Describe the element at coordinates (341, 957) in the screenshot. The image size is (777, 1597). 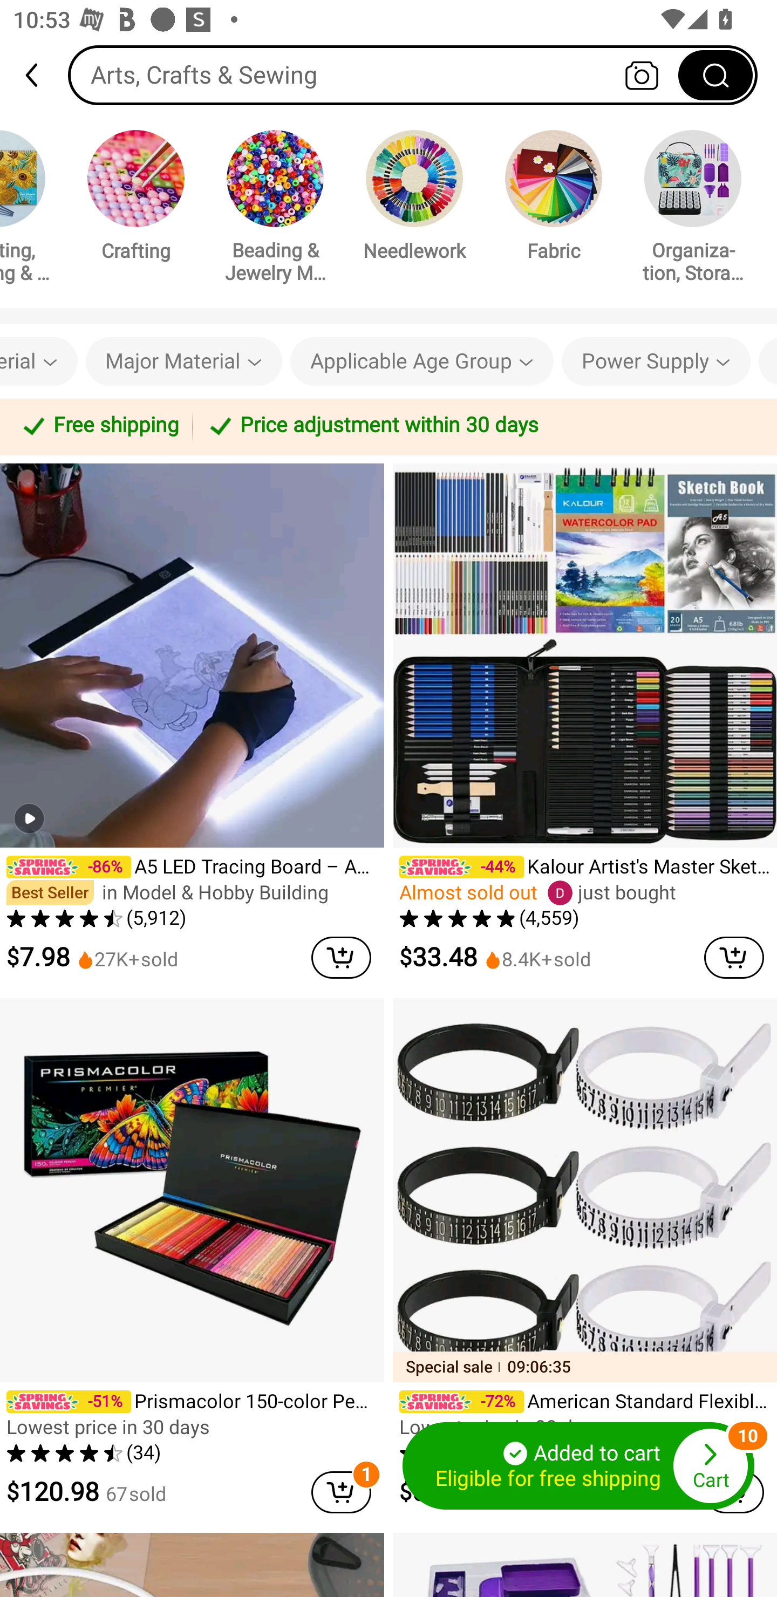
I see `cart delete` at that location.